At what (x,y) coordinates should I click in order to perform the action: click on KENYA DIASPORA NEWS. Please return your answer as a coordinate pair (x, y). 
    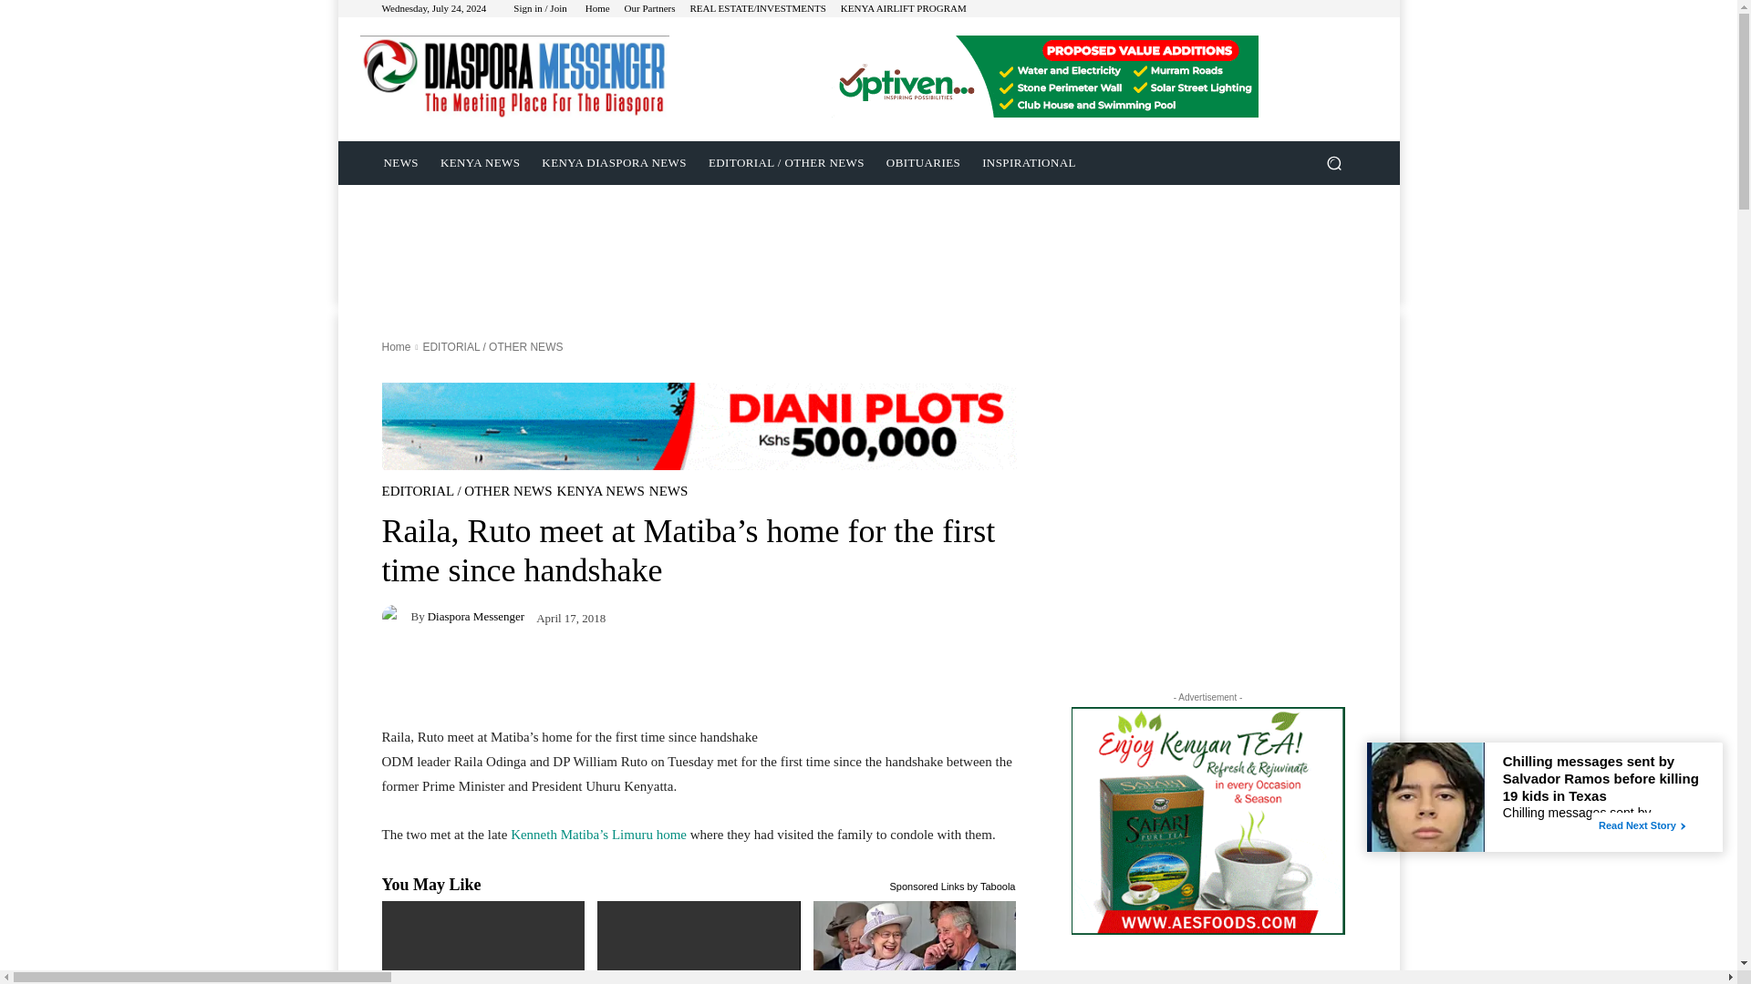
    Looking at the image, I should click on (613, 163).